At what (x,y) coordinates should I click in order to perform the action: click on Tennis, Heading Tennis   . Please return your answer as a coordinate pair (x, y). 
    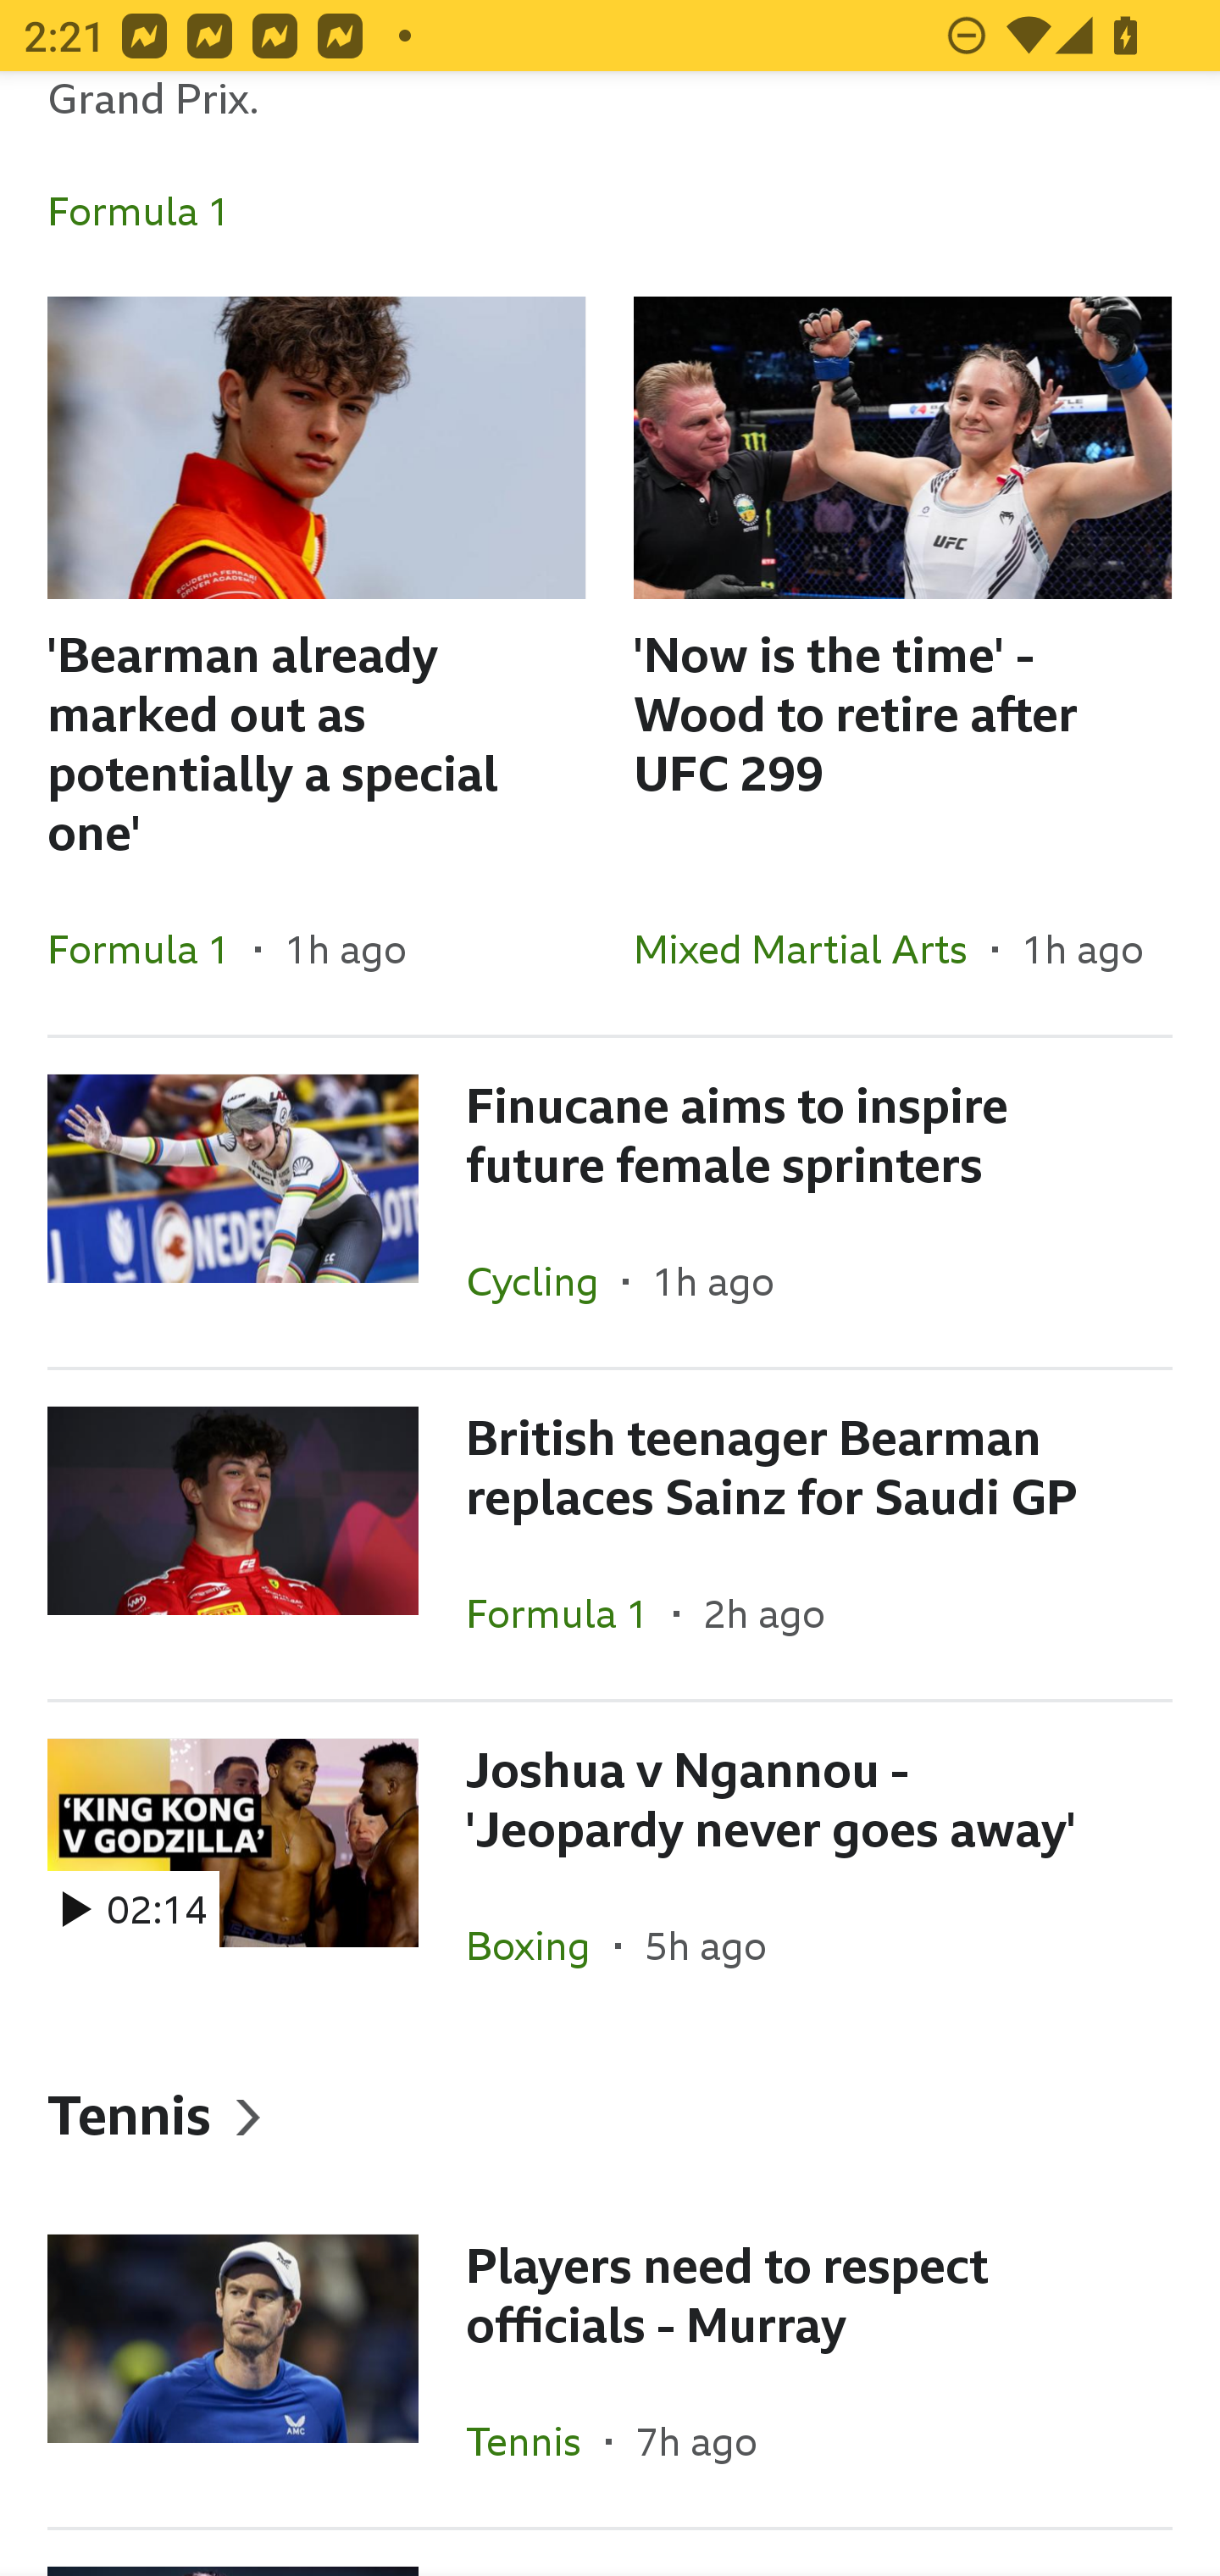
    Looking at the image, I should click on (610, 2113).